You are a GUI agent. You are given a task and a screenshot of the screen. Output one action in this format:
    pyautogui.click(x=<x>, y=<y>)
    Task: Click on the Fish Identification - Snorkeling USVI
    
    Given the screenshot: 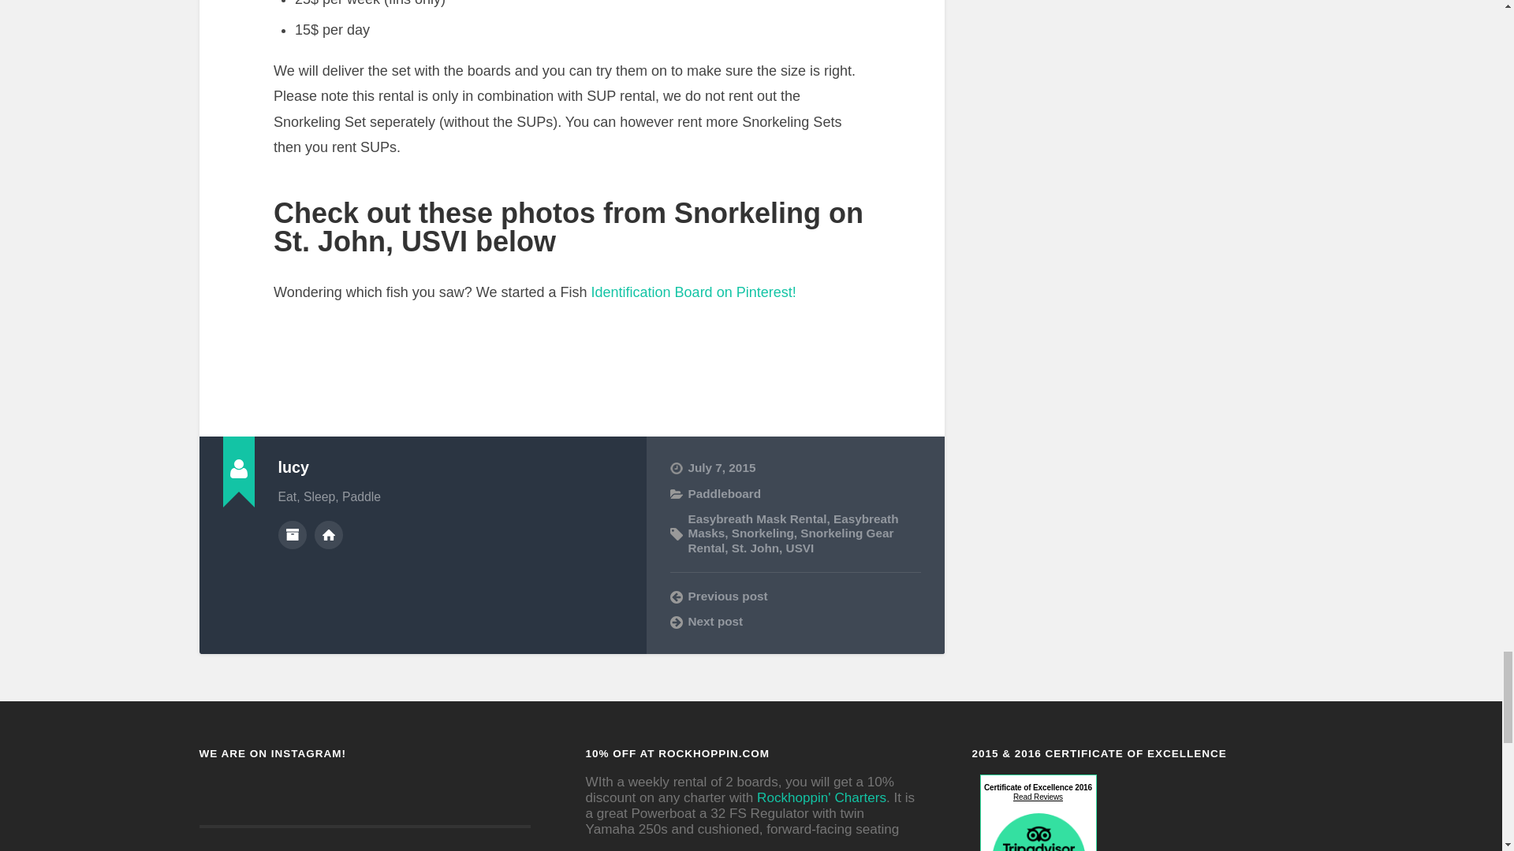 What is the action you would take?
    pyautogui.click(x=691, y=292)
    